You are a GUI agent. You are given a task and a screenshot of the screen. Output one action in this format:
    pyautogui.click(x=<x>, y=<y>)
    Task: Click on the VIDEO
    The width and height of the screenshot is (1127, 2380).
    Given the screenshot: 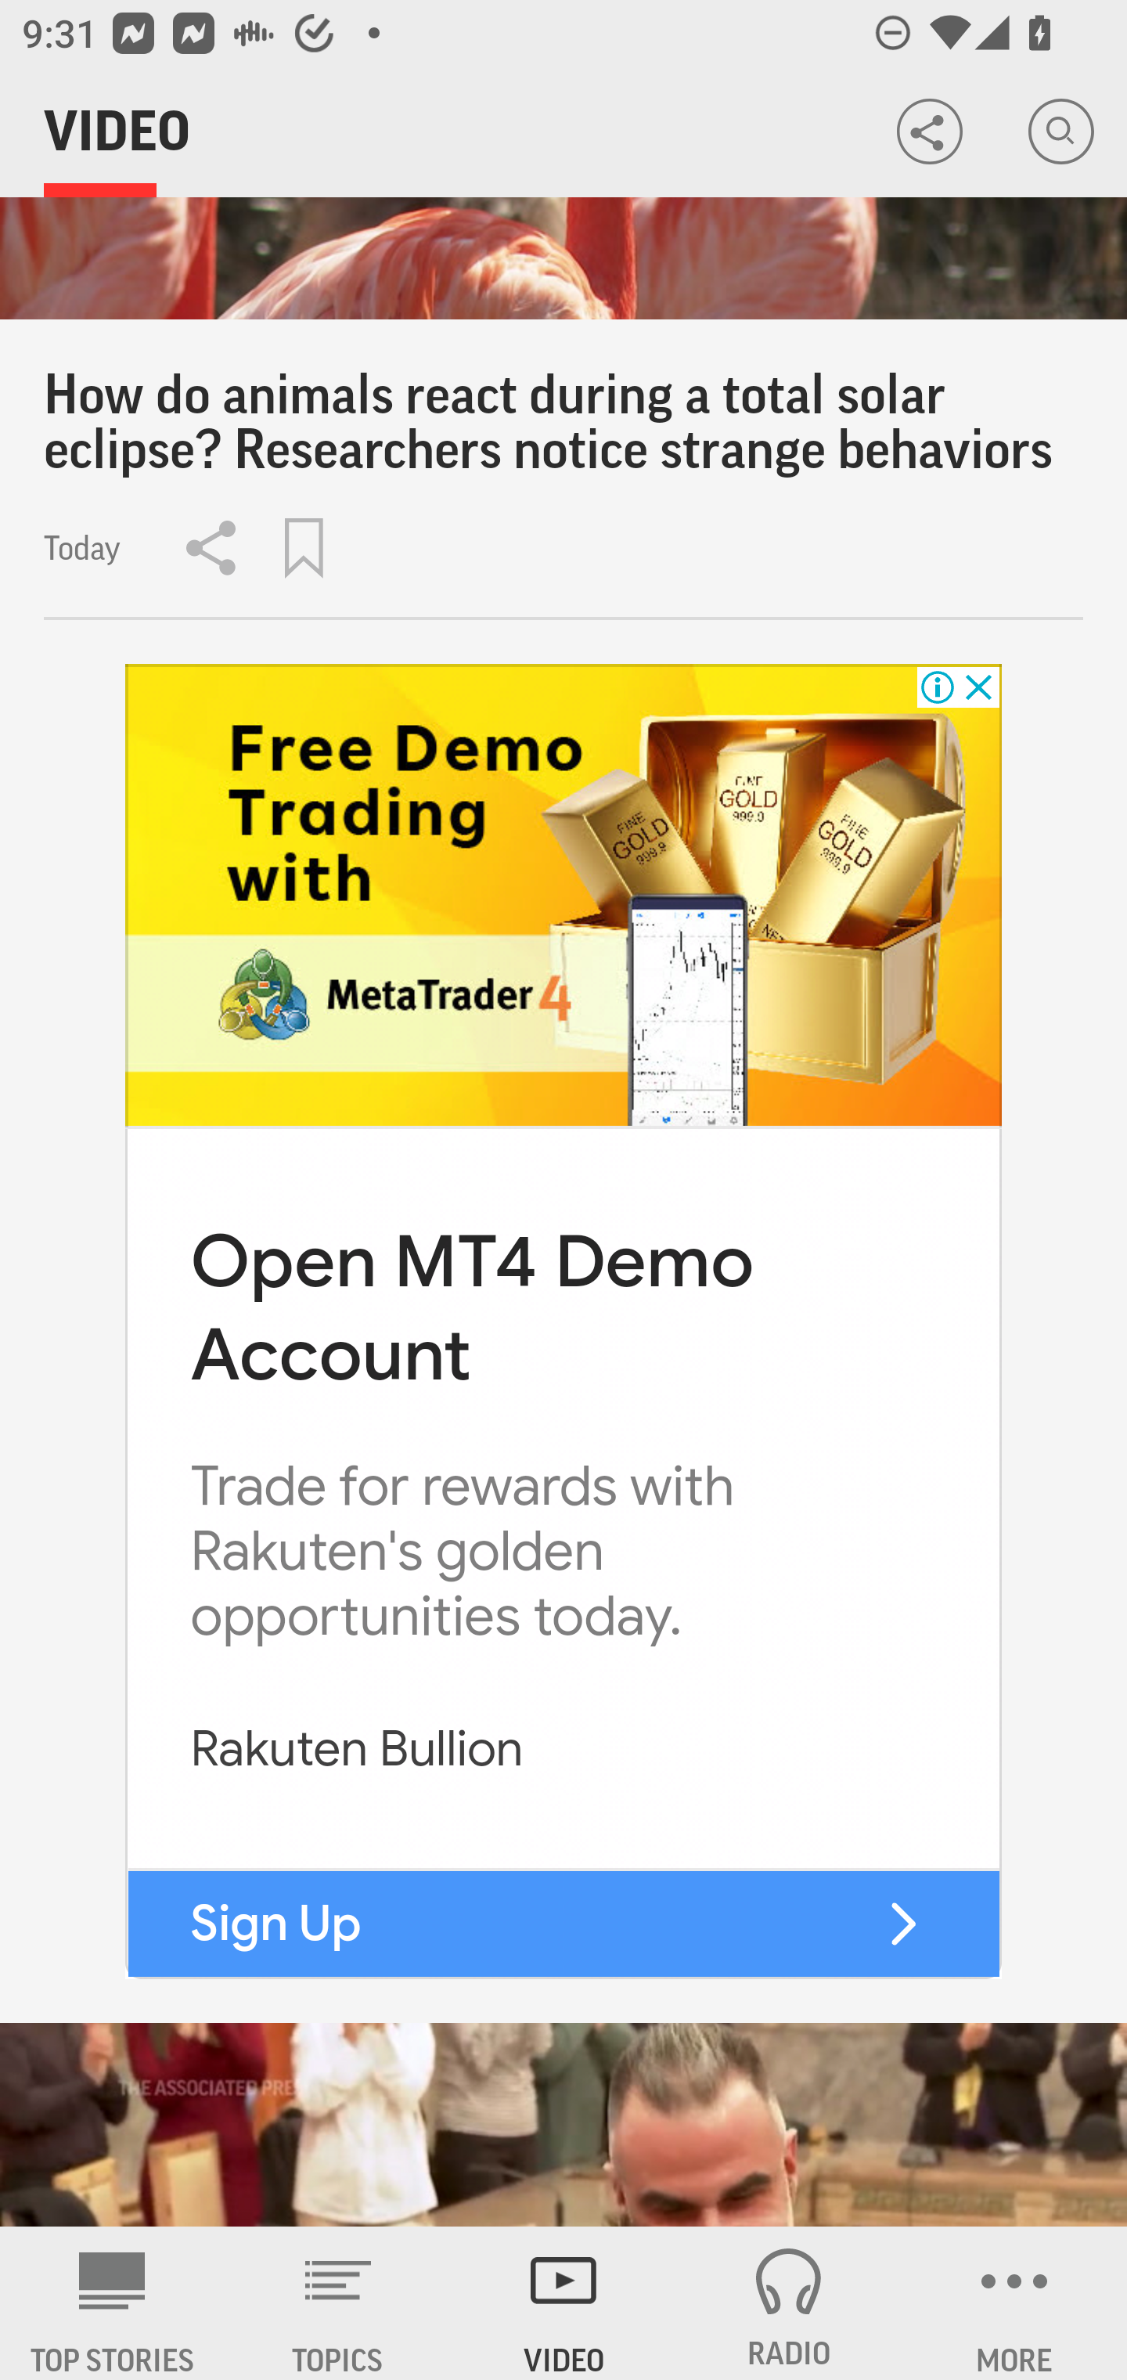 What is the action you would take?
    pyautogui.click(x=563, y=2303)
    